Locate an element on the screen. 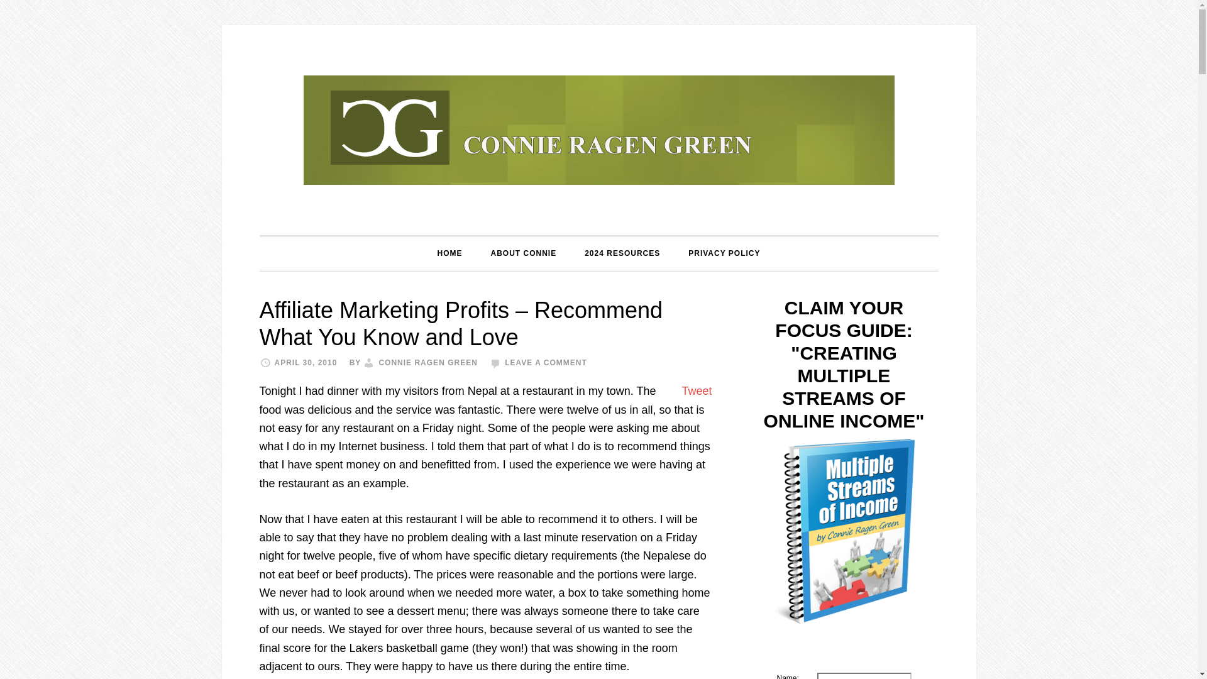 The image size is (1207, 679). HOME is located at coordinates (449, 253).